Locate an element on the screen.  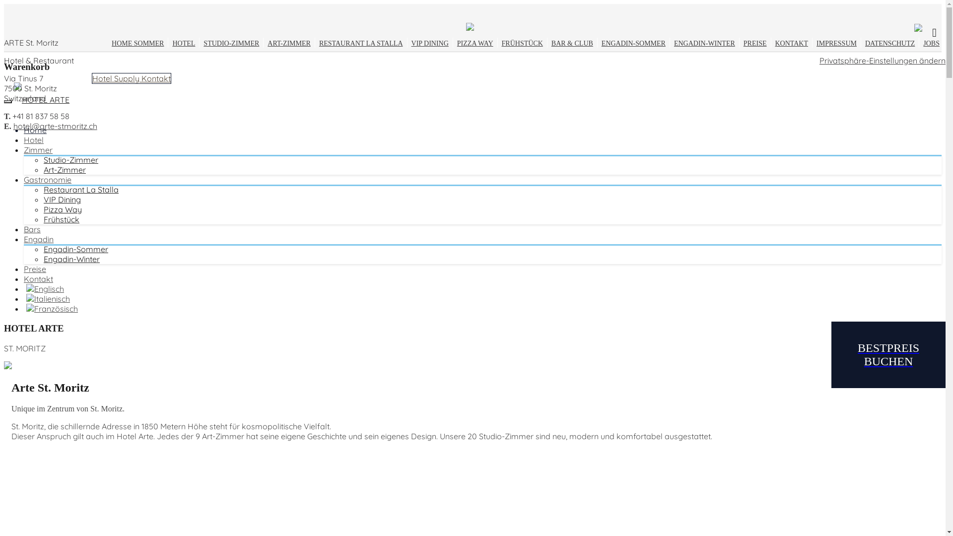
Bars is located at coordinates (32, 229).